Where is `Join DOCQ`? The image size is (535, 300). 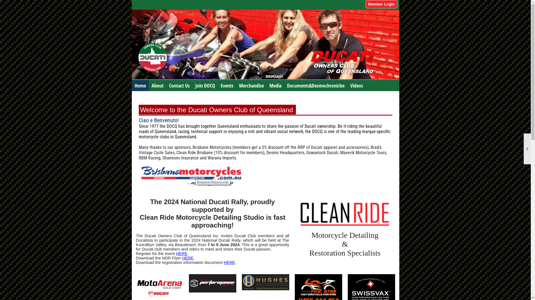 Join DOCQ is located at coordinates (205, 86).